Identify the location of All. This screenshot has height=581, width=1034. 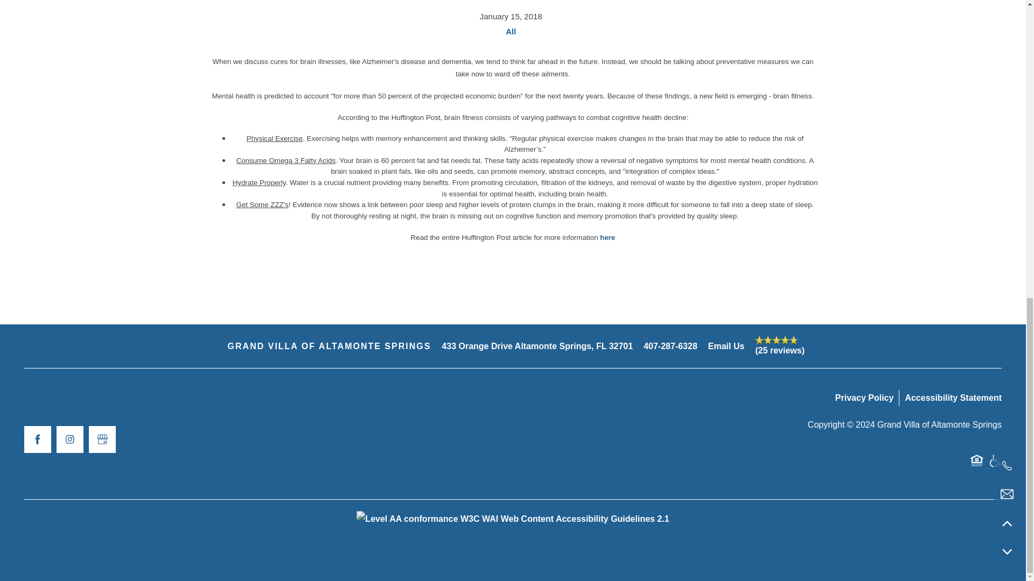
(511, 32).